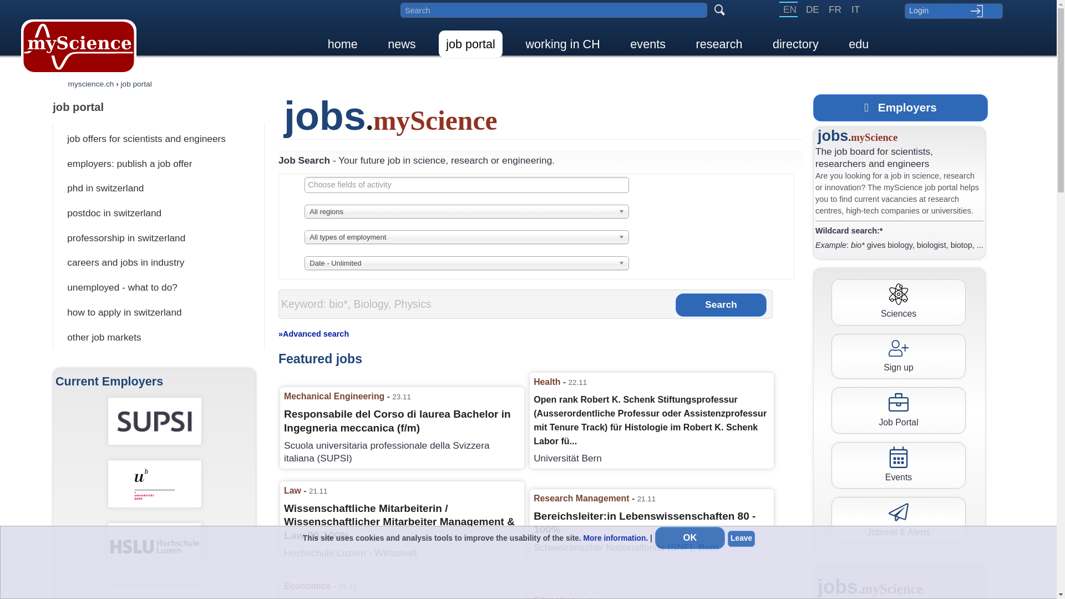 Image resolution: width=1065 pixels, height=599 pixels. I want to click on how to apply in switzerland, so click(159, 313).